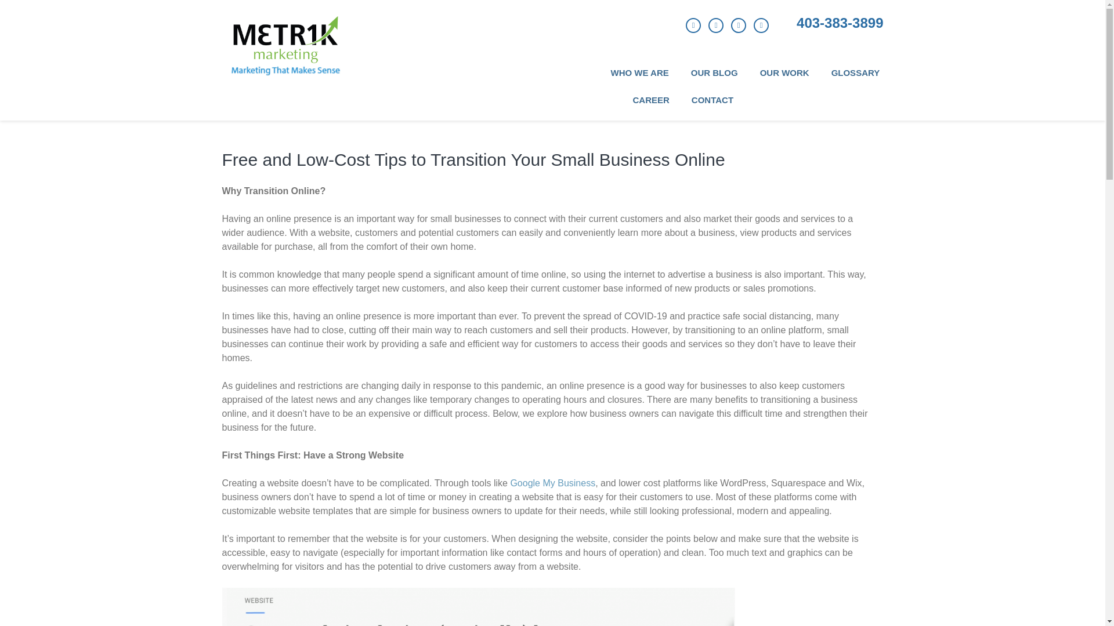  Describe the element at coordinates (738, 26) in the screenshot. I see `LinkedIn` at that location.